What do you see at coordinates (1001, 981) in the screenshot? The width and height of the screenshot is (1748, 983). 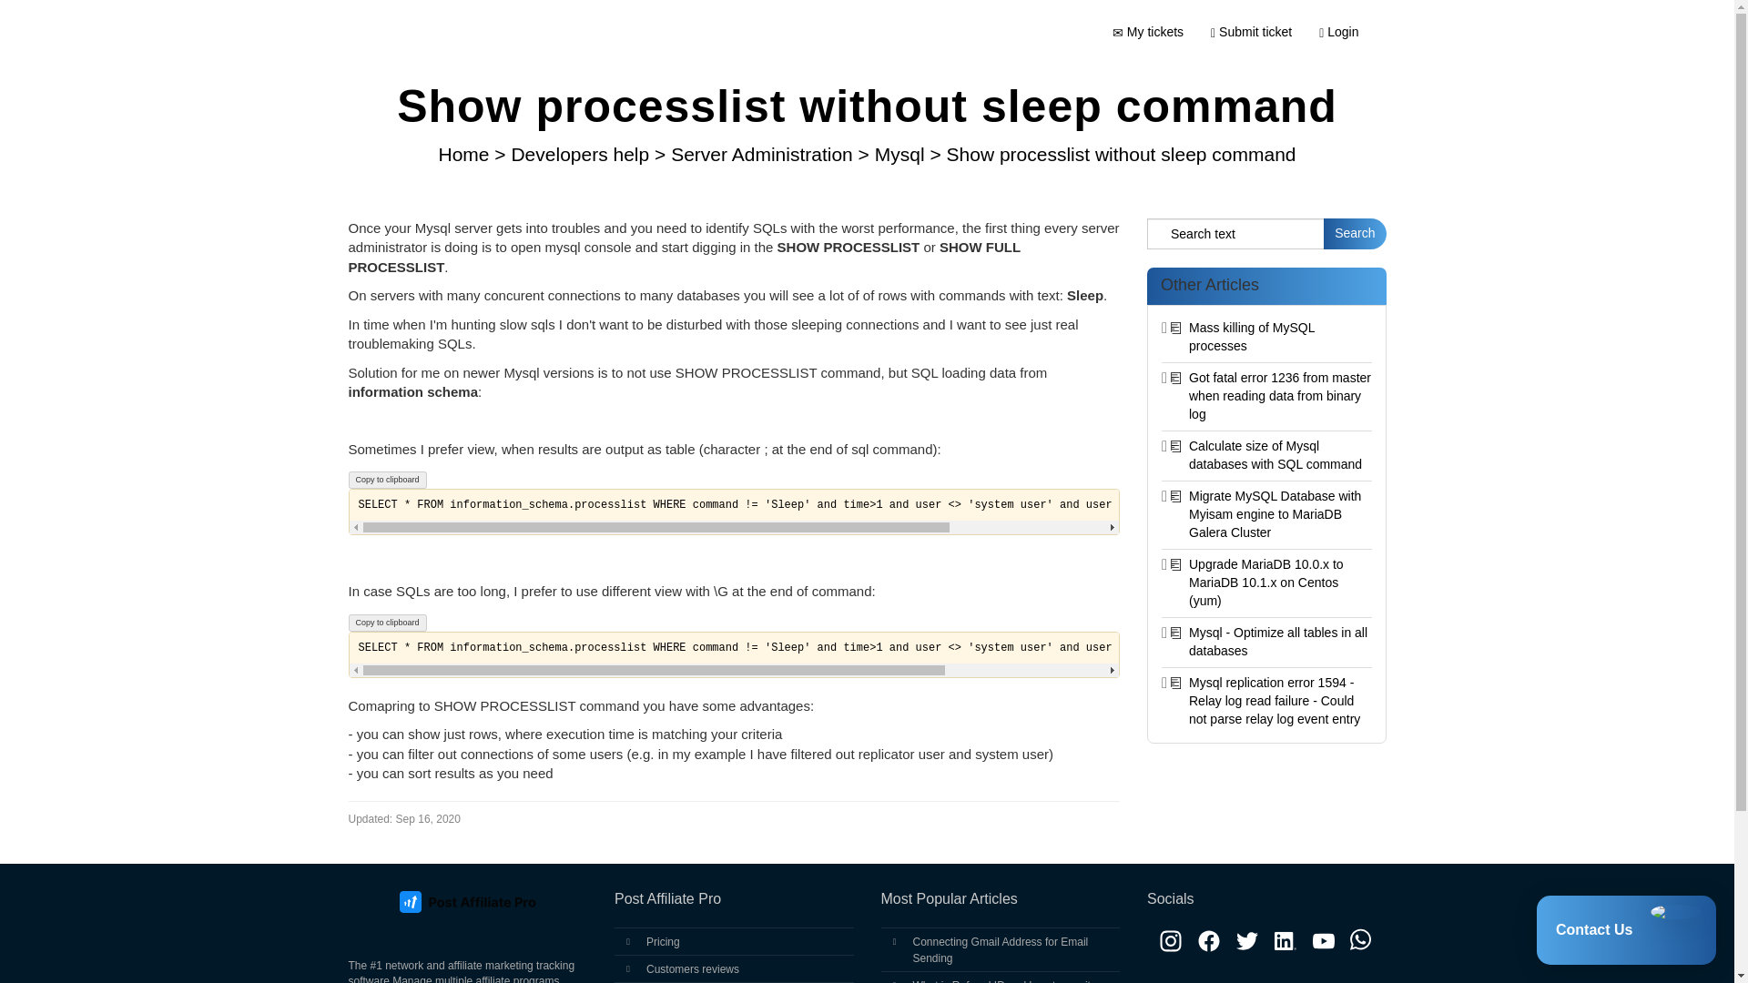 I see `What is Referral ID and how to use it` at bounding box center [1001, 981].